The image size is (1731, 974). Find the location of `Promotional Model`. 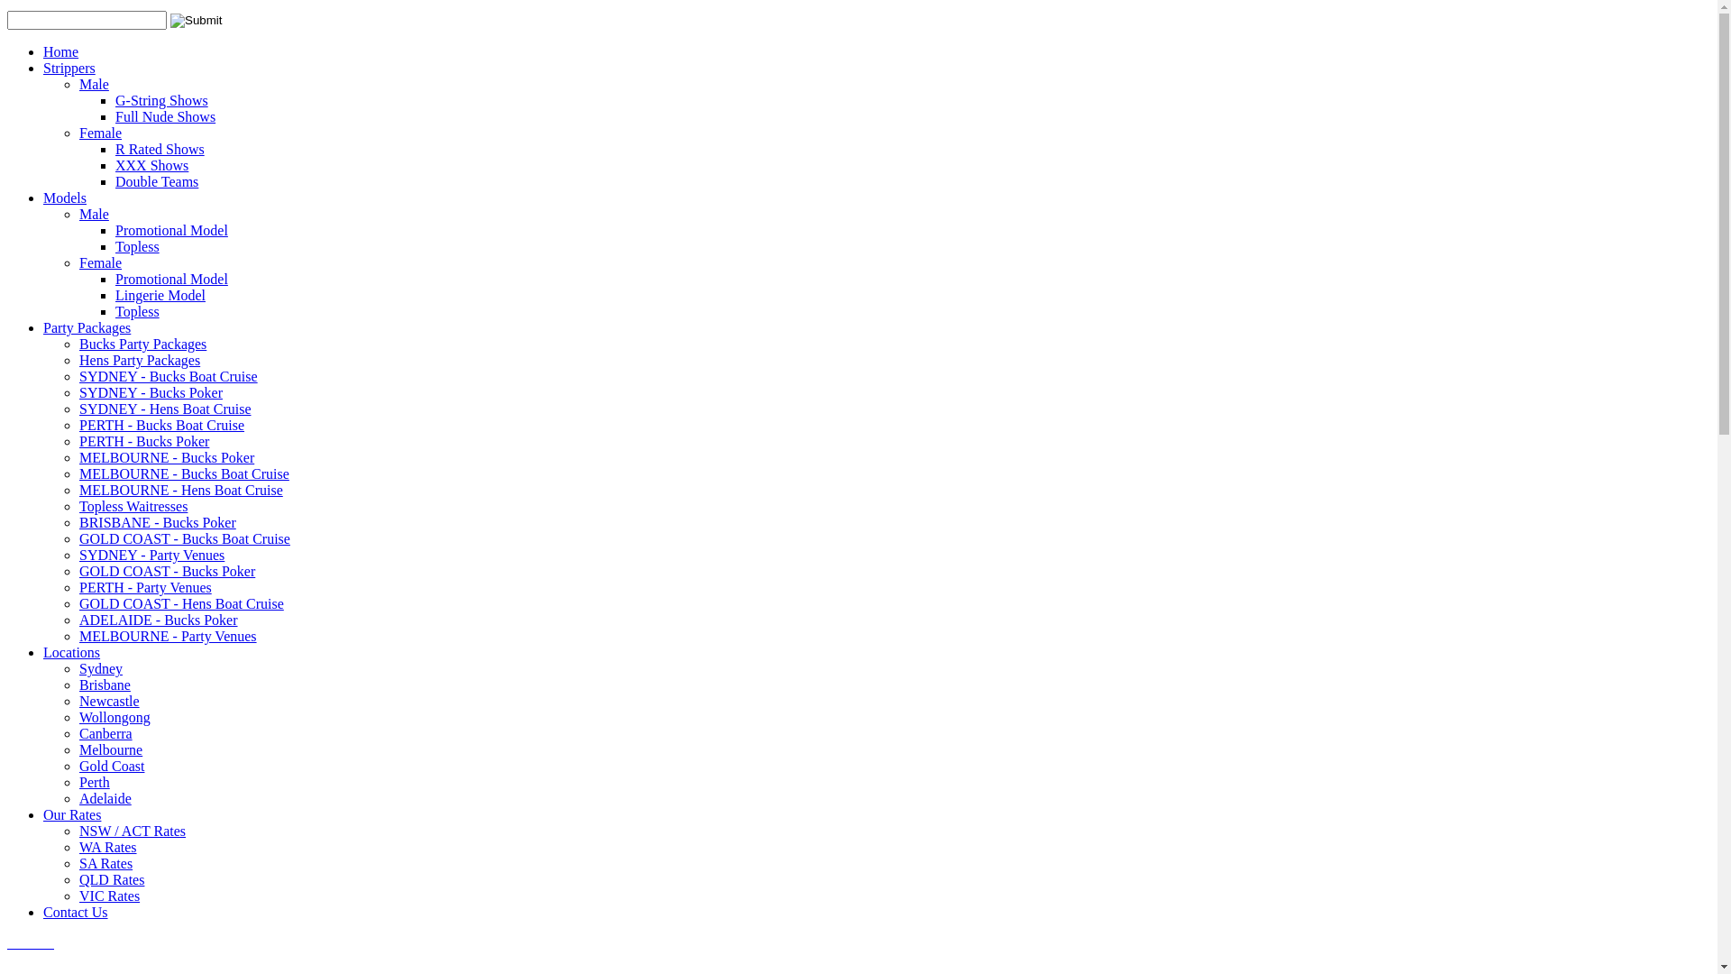

Promotional Model is located at coordinates (171, 280).